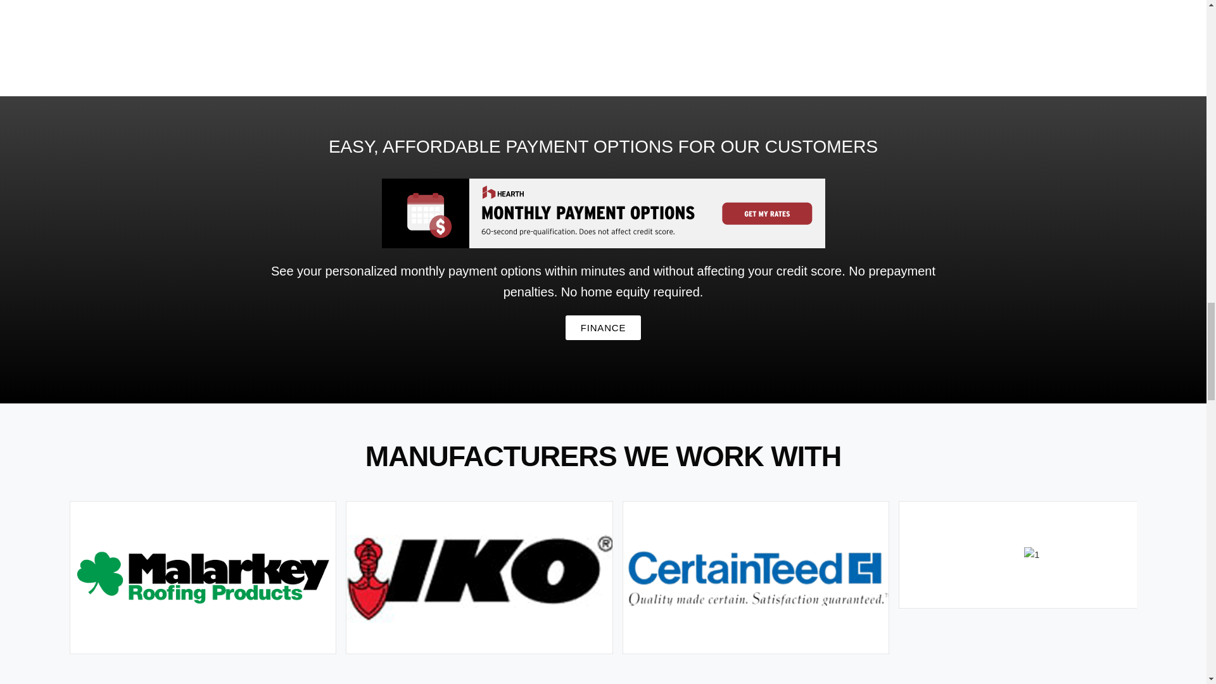 This screenshot has width=1216, height=684. Describe the element at coordinates (755, 578) in the screenshot. I see `certain teed` at that location.